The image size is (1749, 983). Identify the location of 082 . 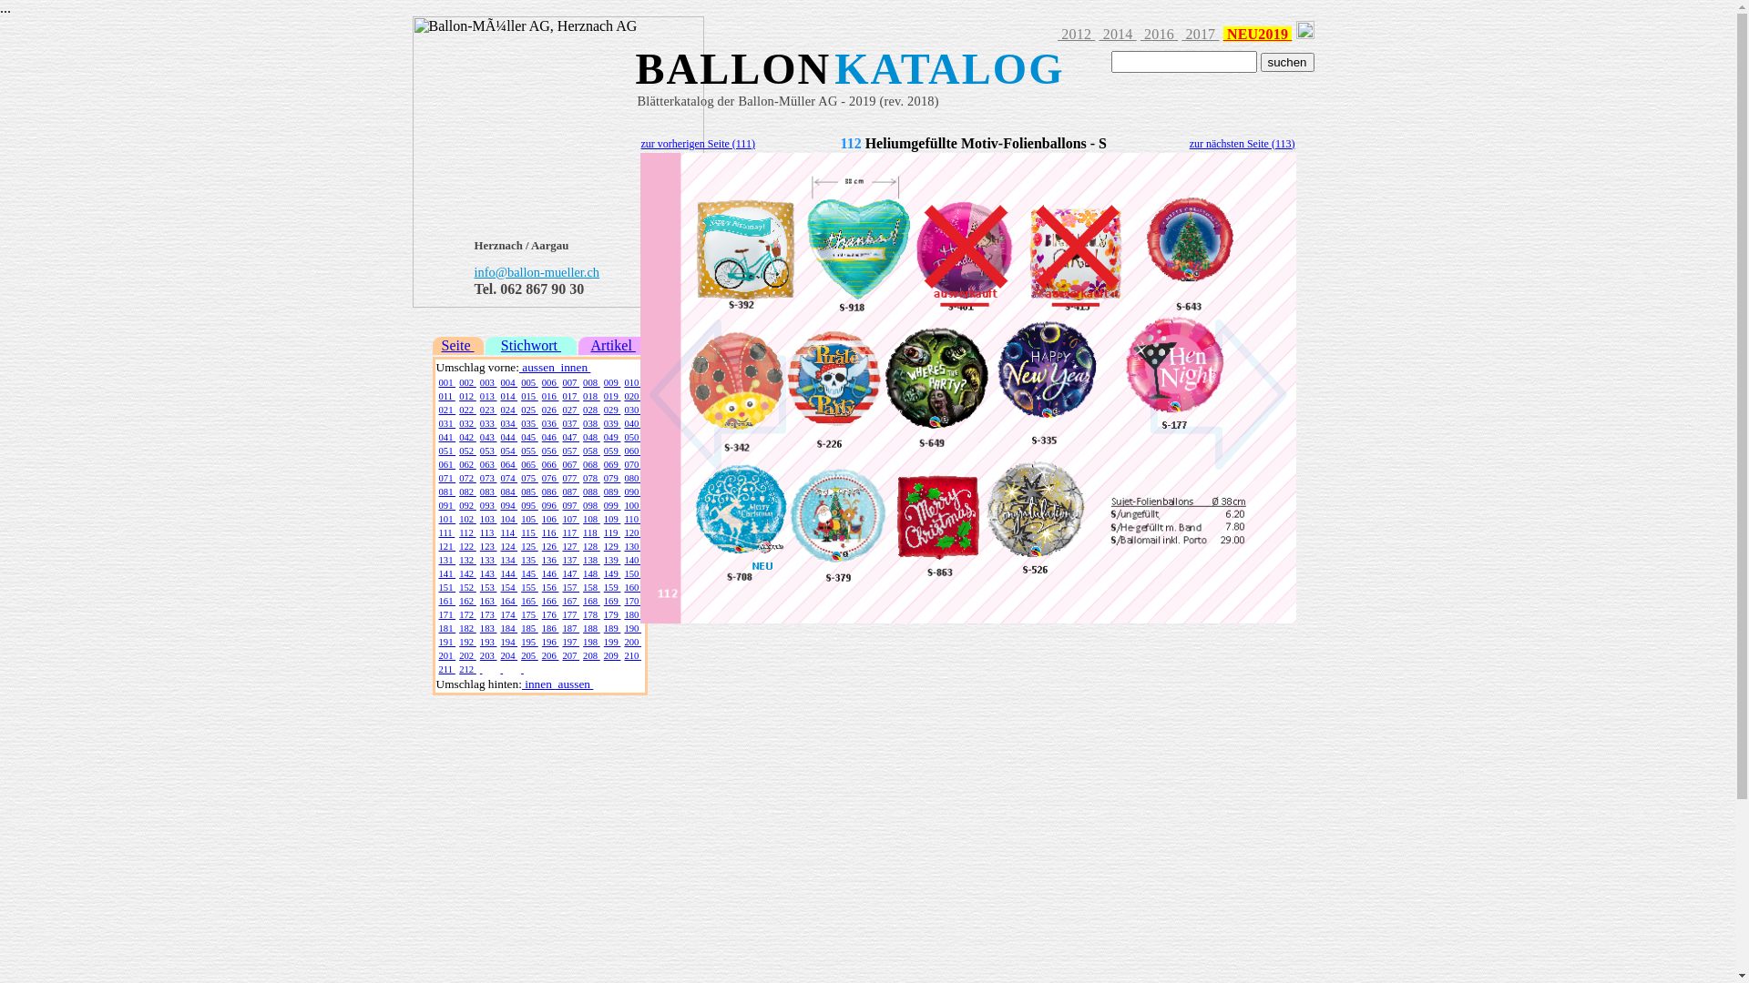
(468, 491).